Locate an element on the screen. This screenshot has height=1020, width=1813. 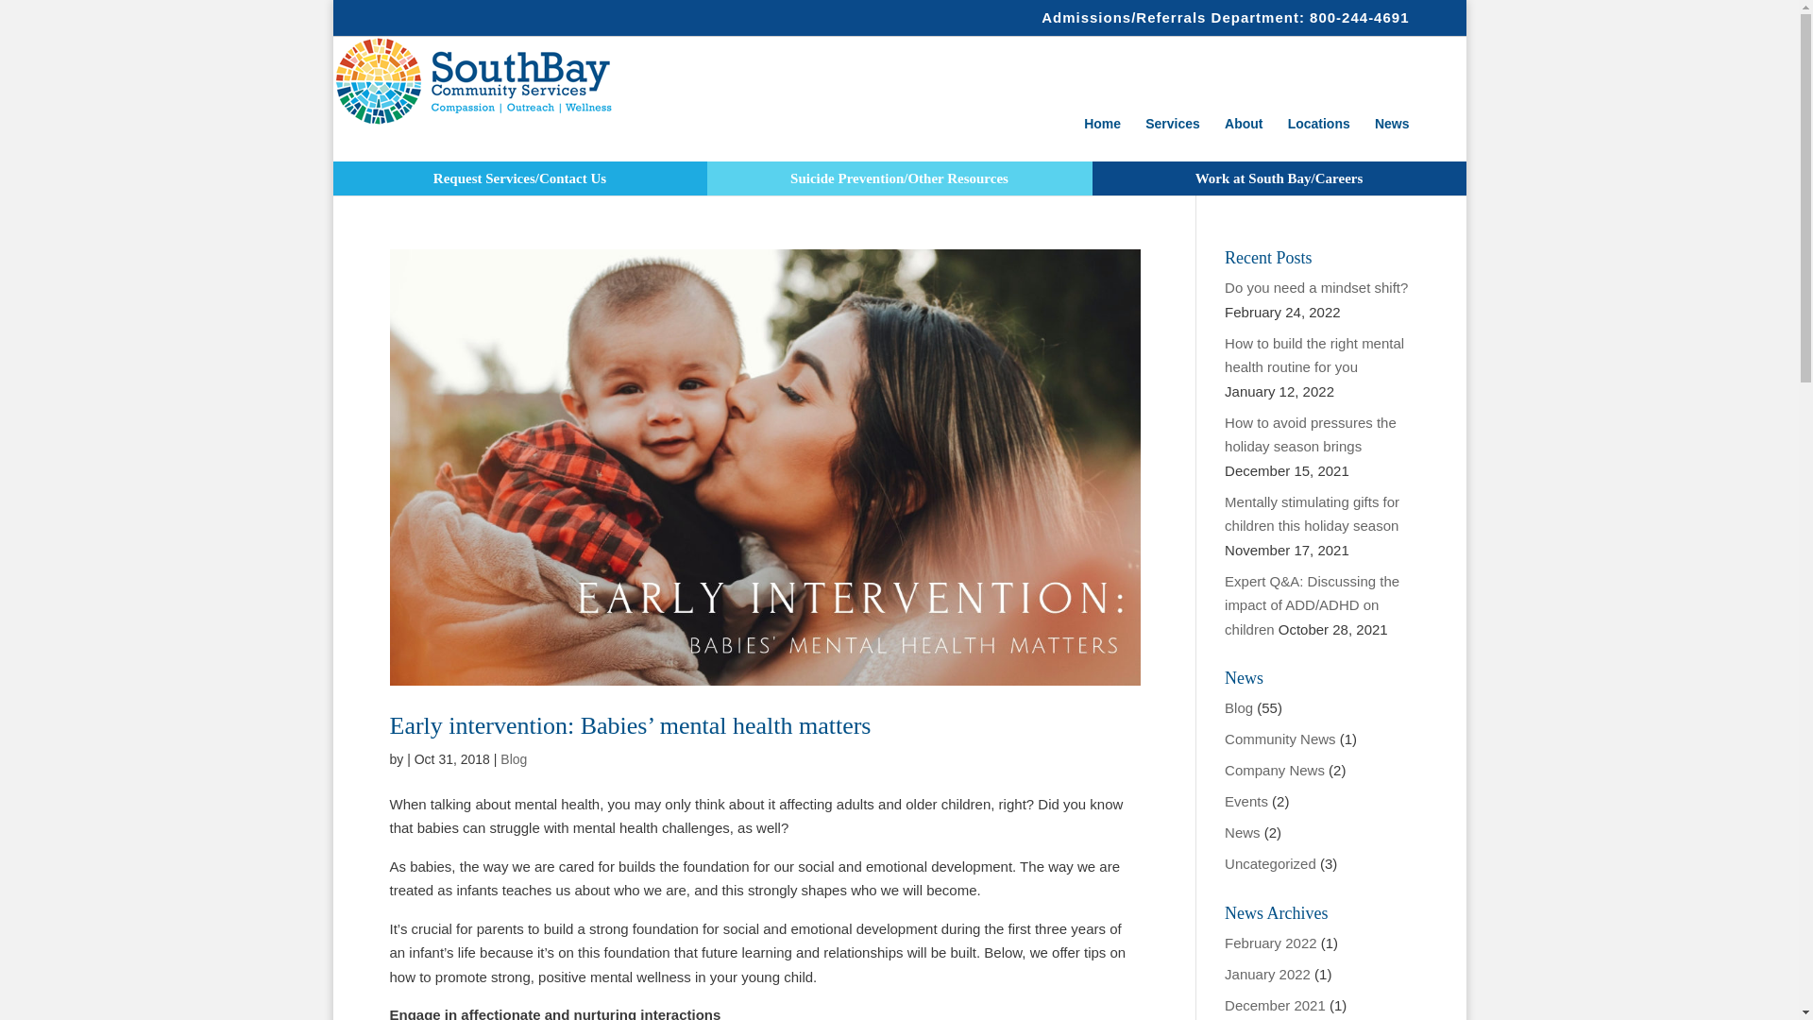
Suicide Prevention is located at coordinates (899, 178).